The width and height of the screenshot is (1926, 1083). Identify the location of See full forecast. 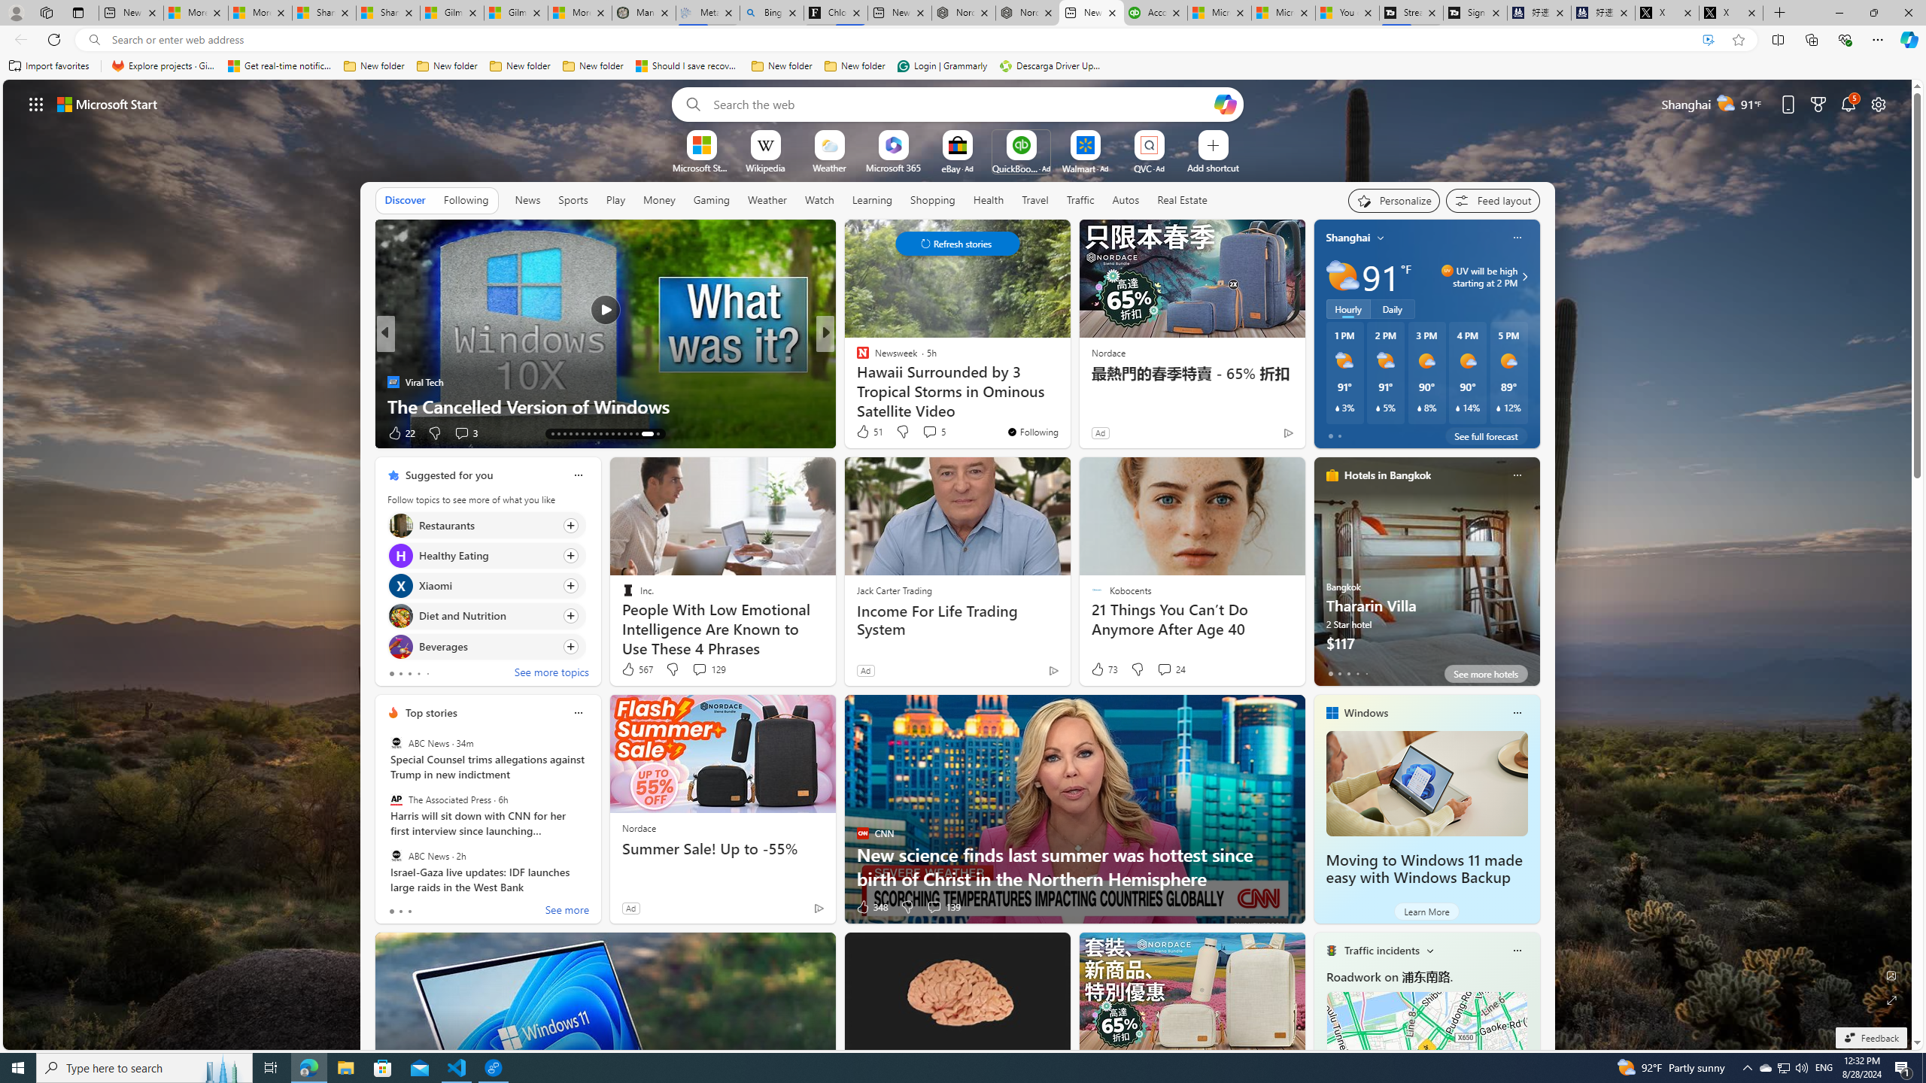
(1486, 435).